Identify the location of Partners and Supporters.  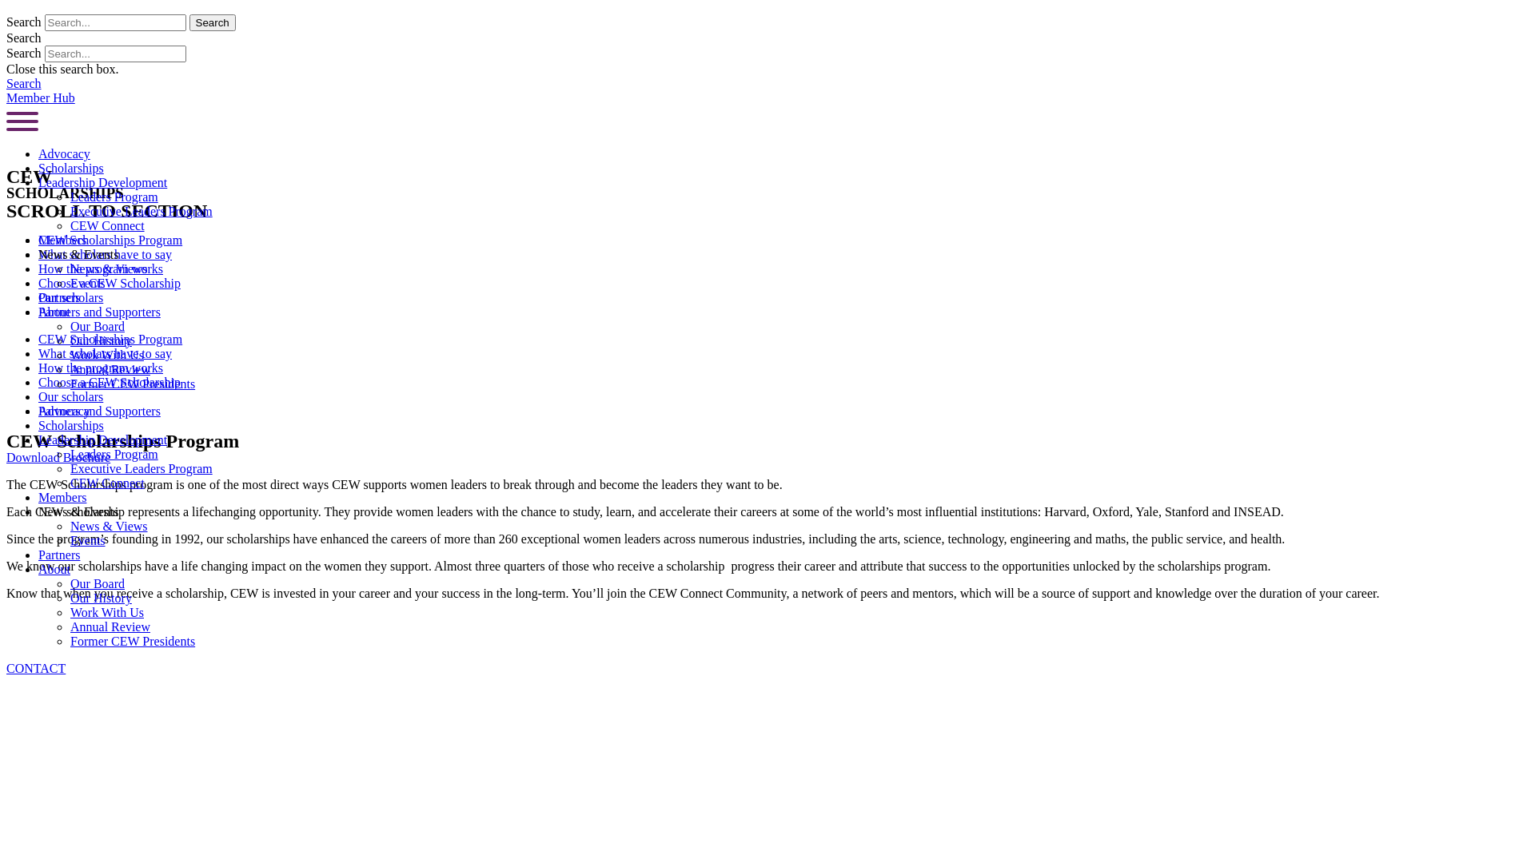
(99, 411).